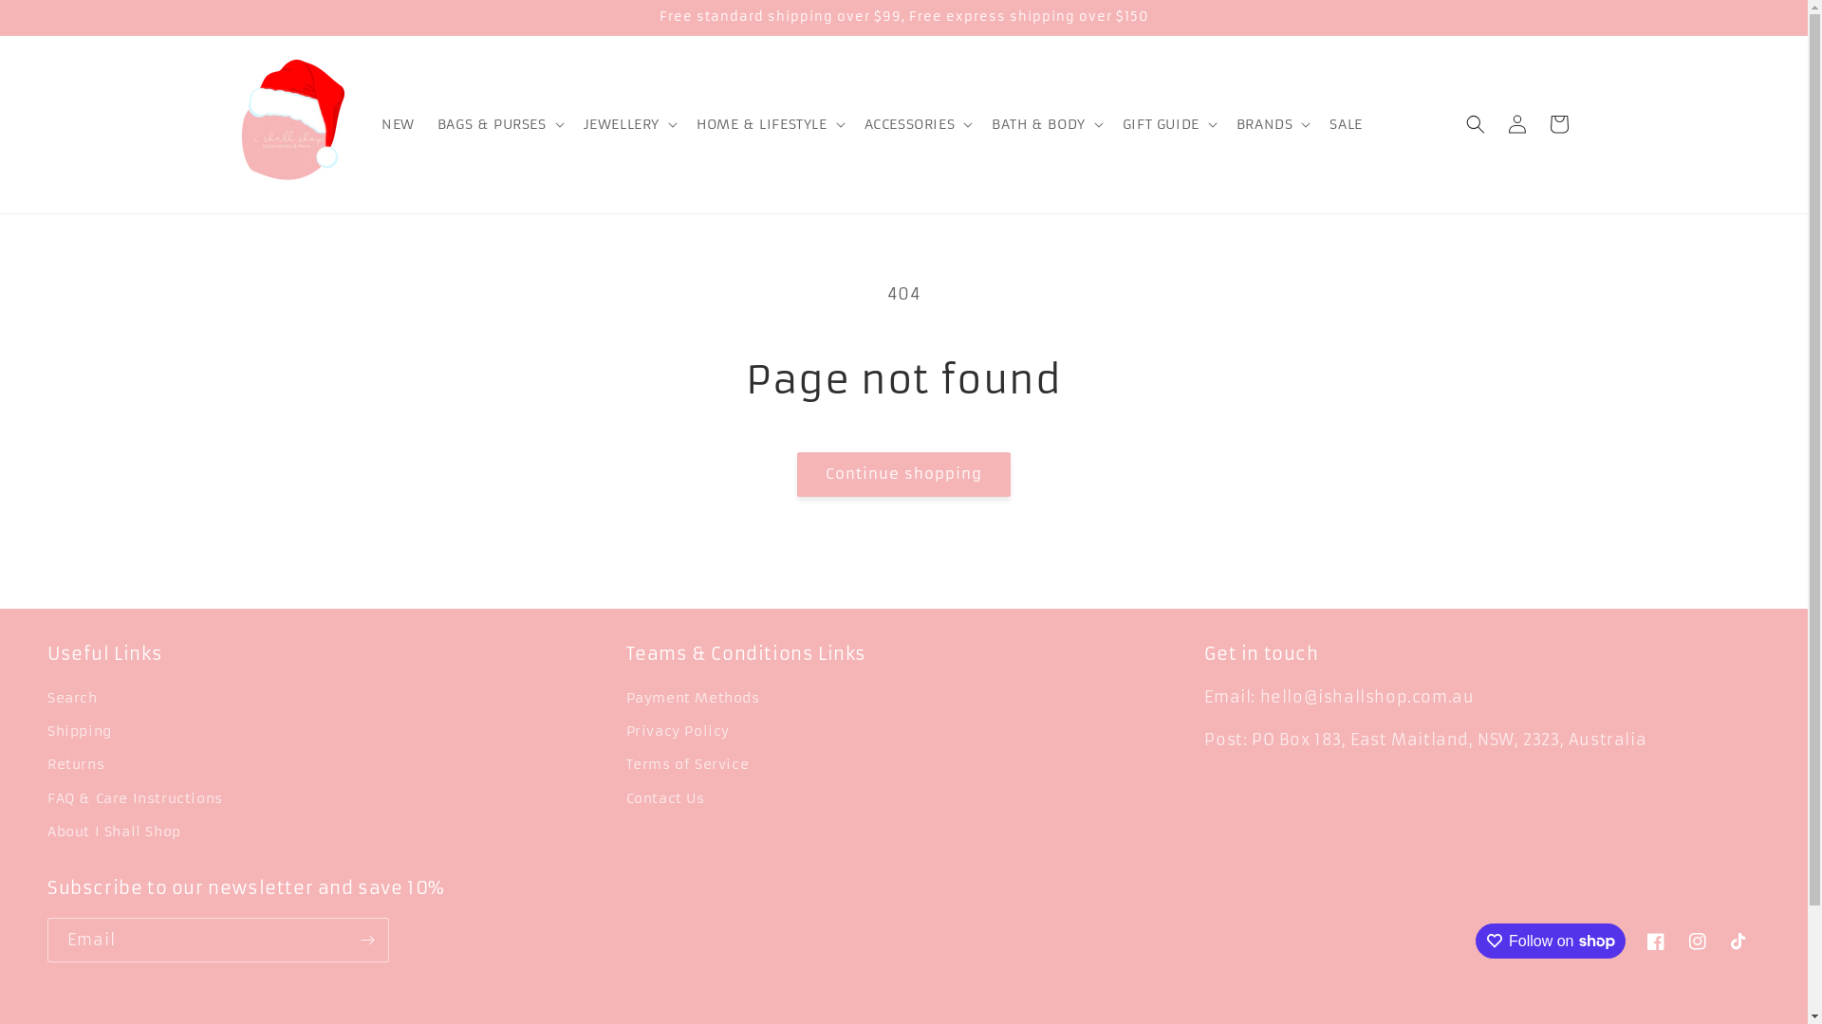 The width and height of the screenshot is (1822, 1024). What do you see at coordinates (1346, 124) in the screenshot?
I see `SALE` at bounding box center [1346, 124].